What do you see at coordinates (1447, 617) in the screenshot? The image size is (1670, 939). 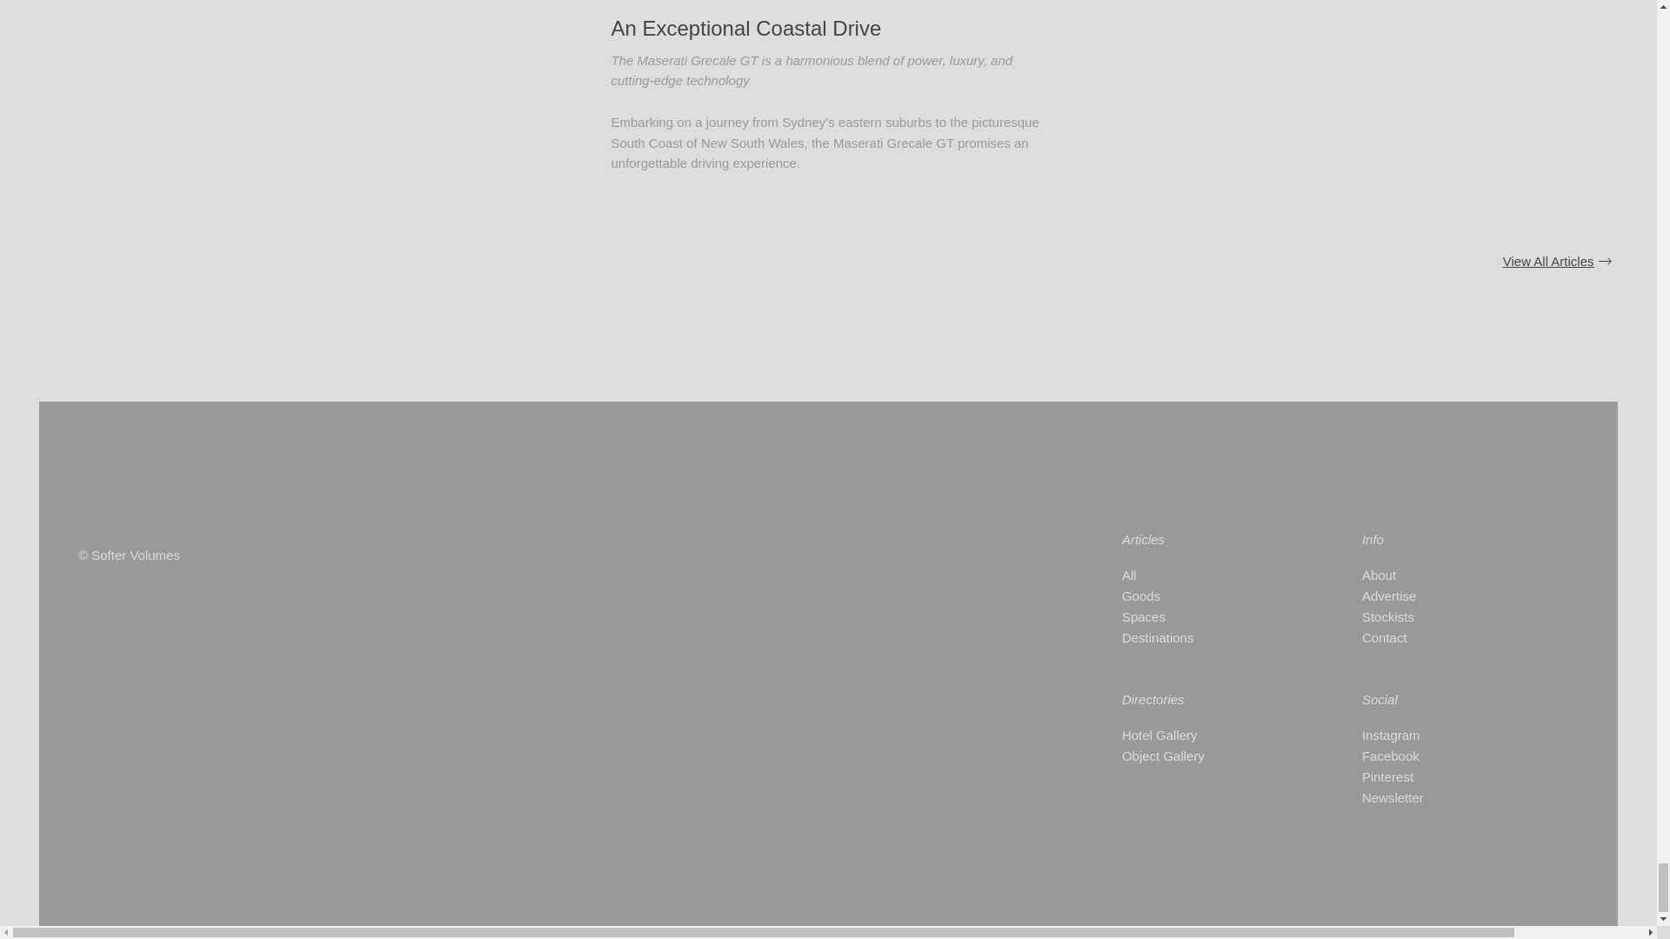 I see `Stockists` at bounding box center [1447, 617].